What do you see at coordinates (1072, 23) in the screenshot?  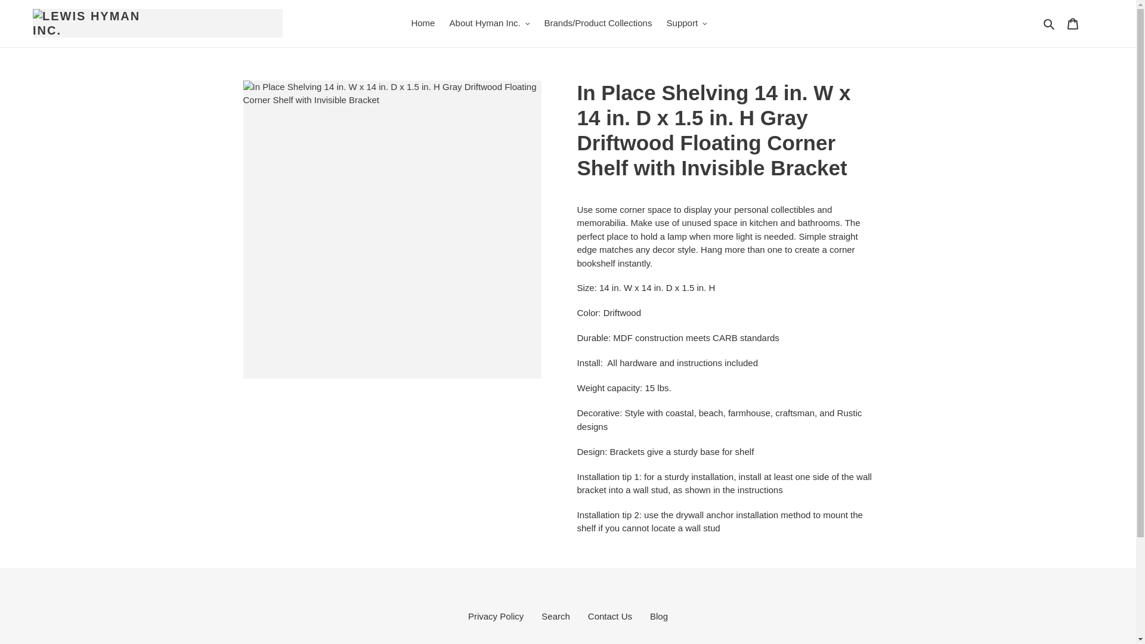 I see `Cart` at bounding box center [1072, 23].